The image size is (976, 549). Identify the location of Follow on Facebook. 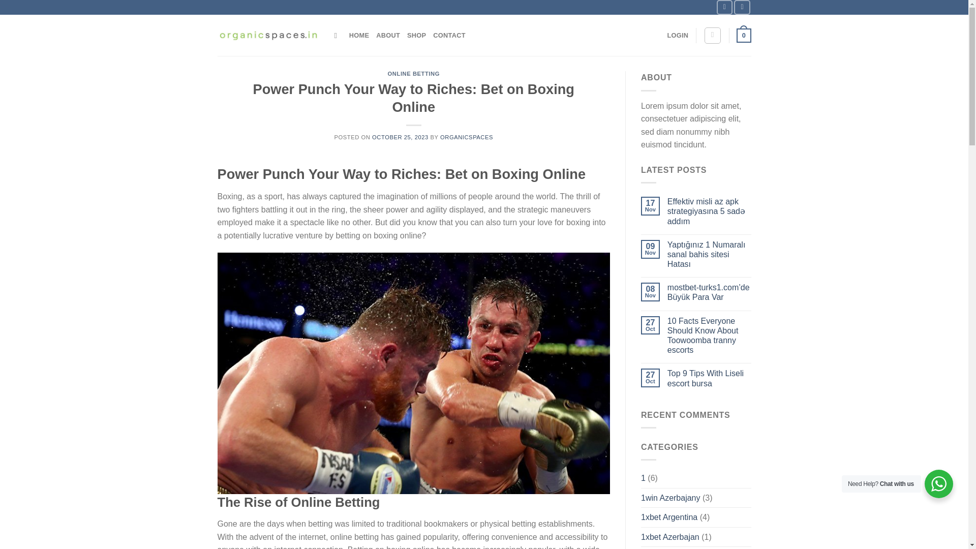
(724, 7).